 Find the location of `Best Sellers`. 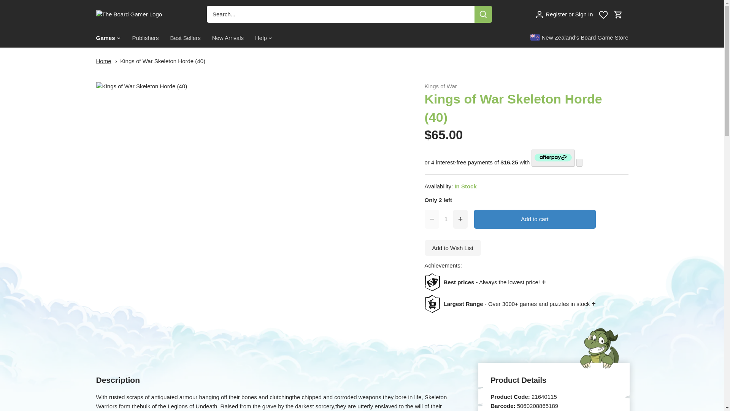

Best Sellers is located at coordinates (186, 38).